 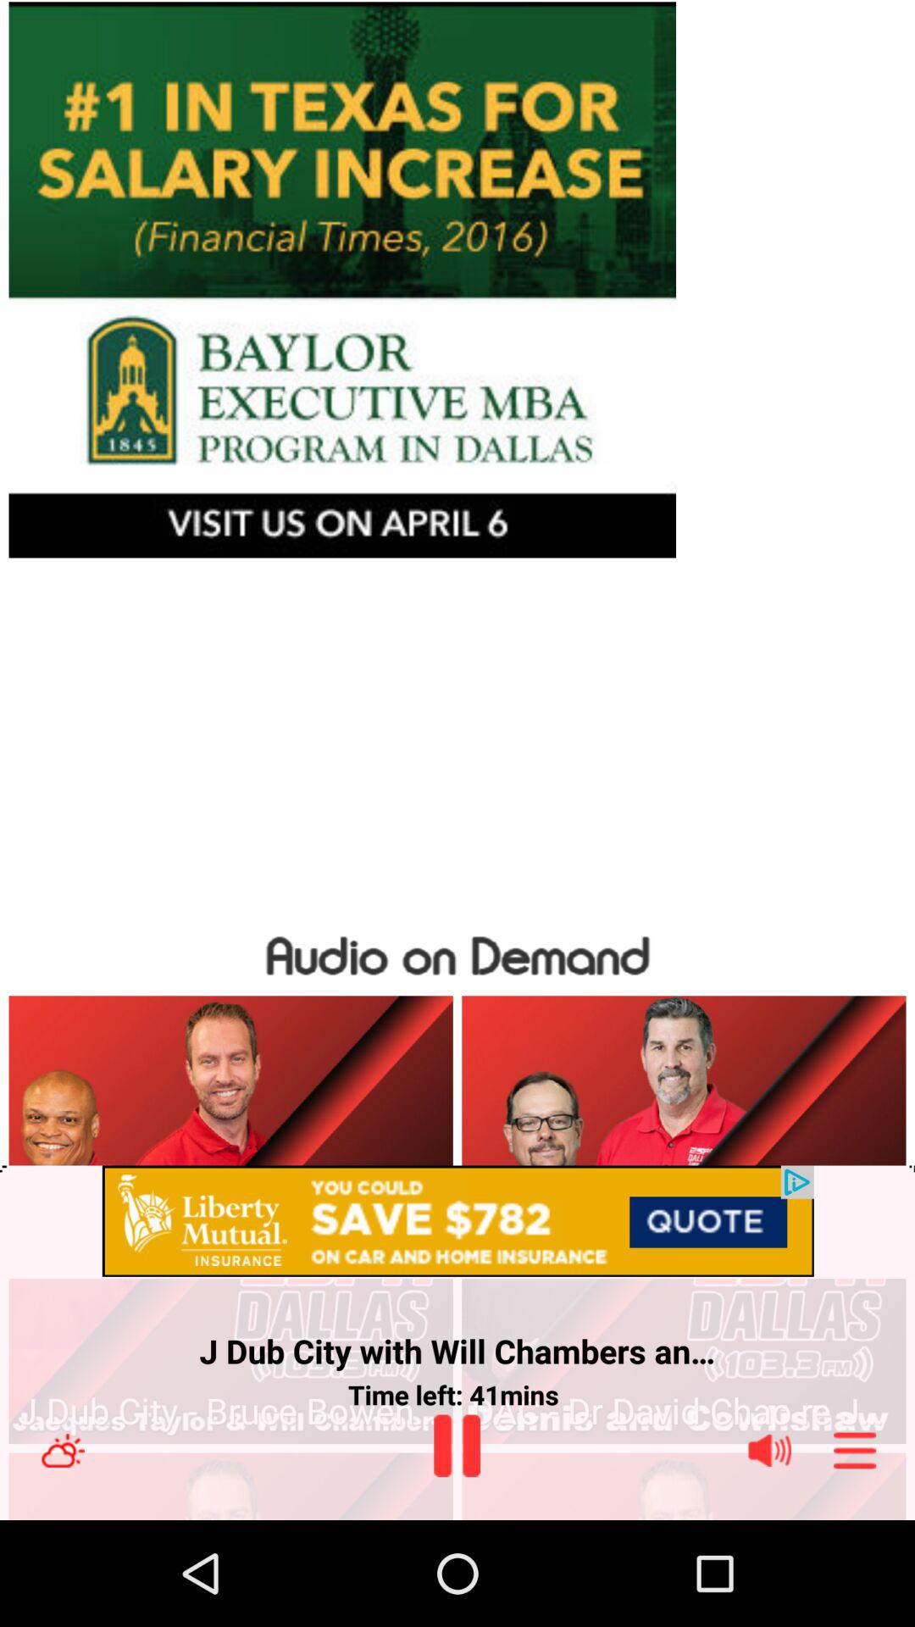 What do you see at coordinates (457, 952) in the screenshot?
I see `text called audio on demand` at bounding box center [457, 952].